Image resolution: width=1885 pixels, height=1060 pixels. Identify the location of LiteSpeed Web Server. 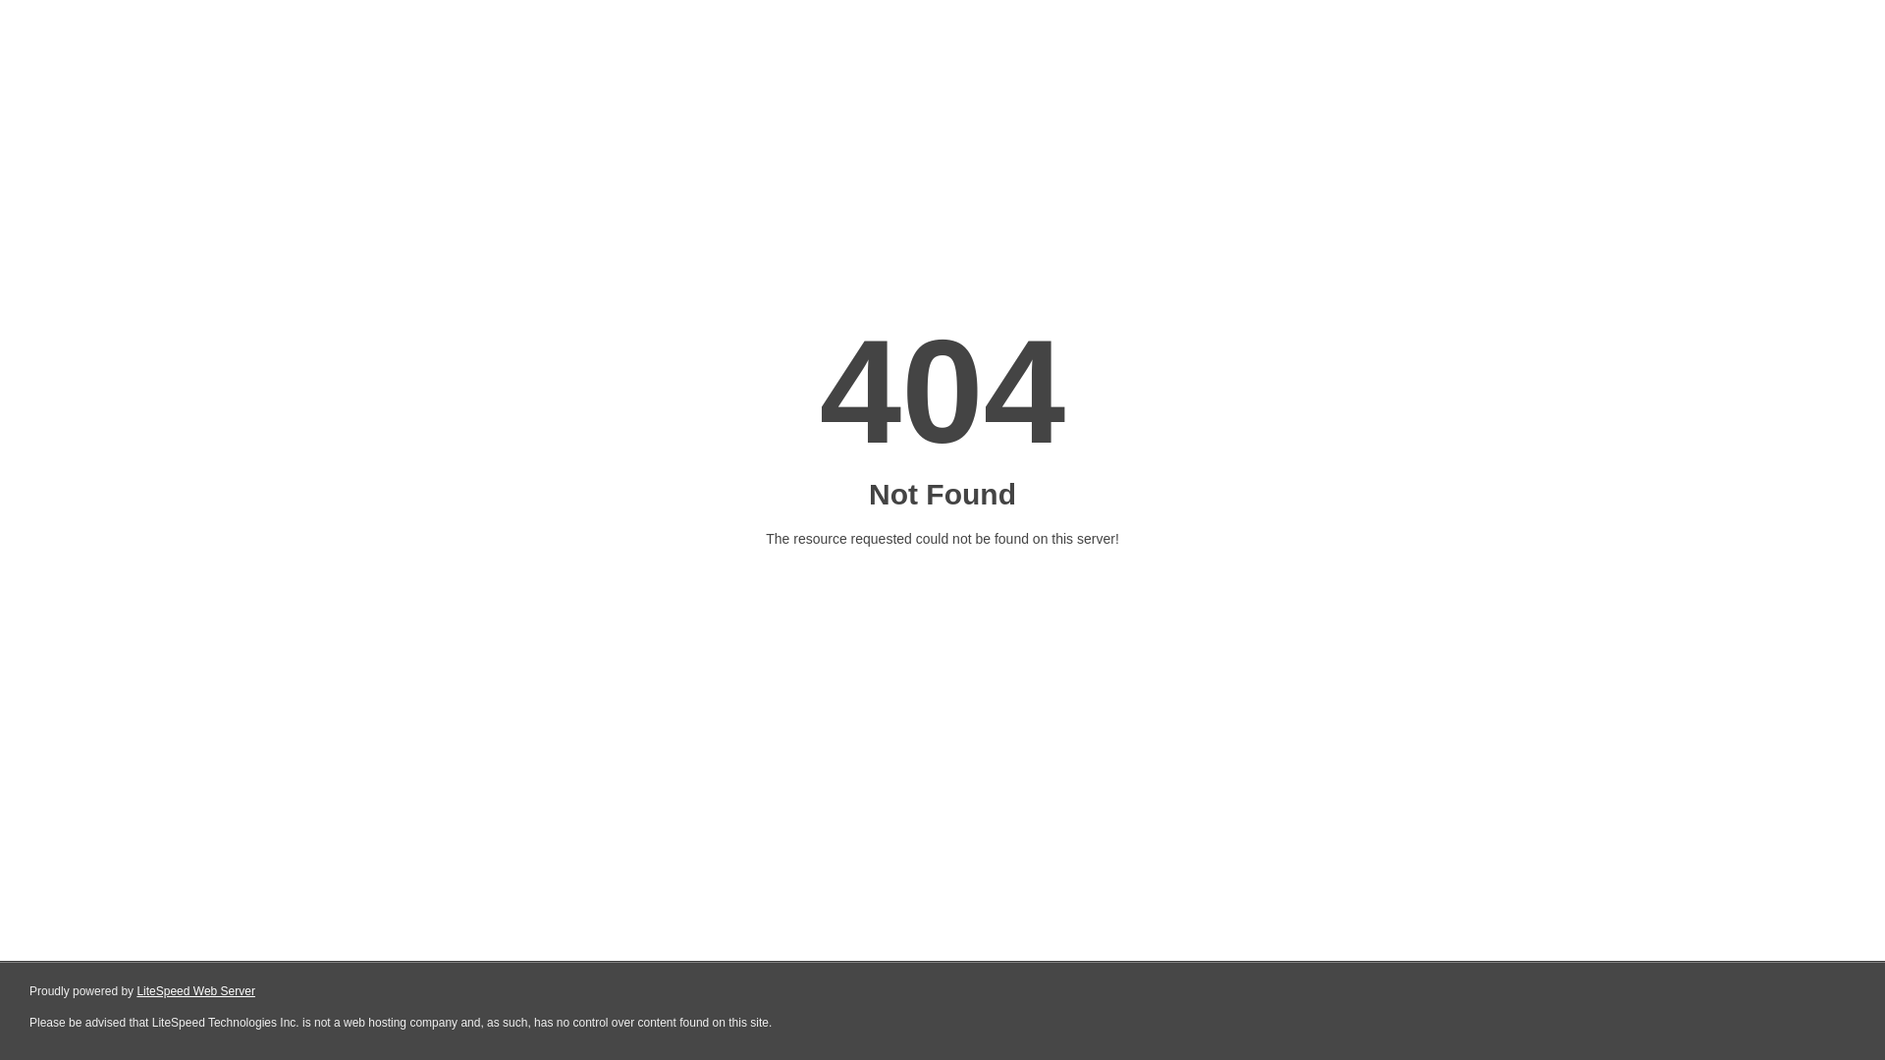
(196, 991).